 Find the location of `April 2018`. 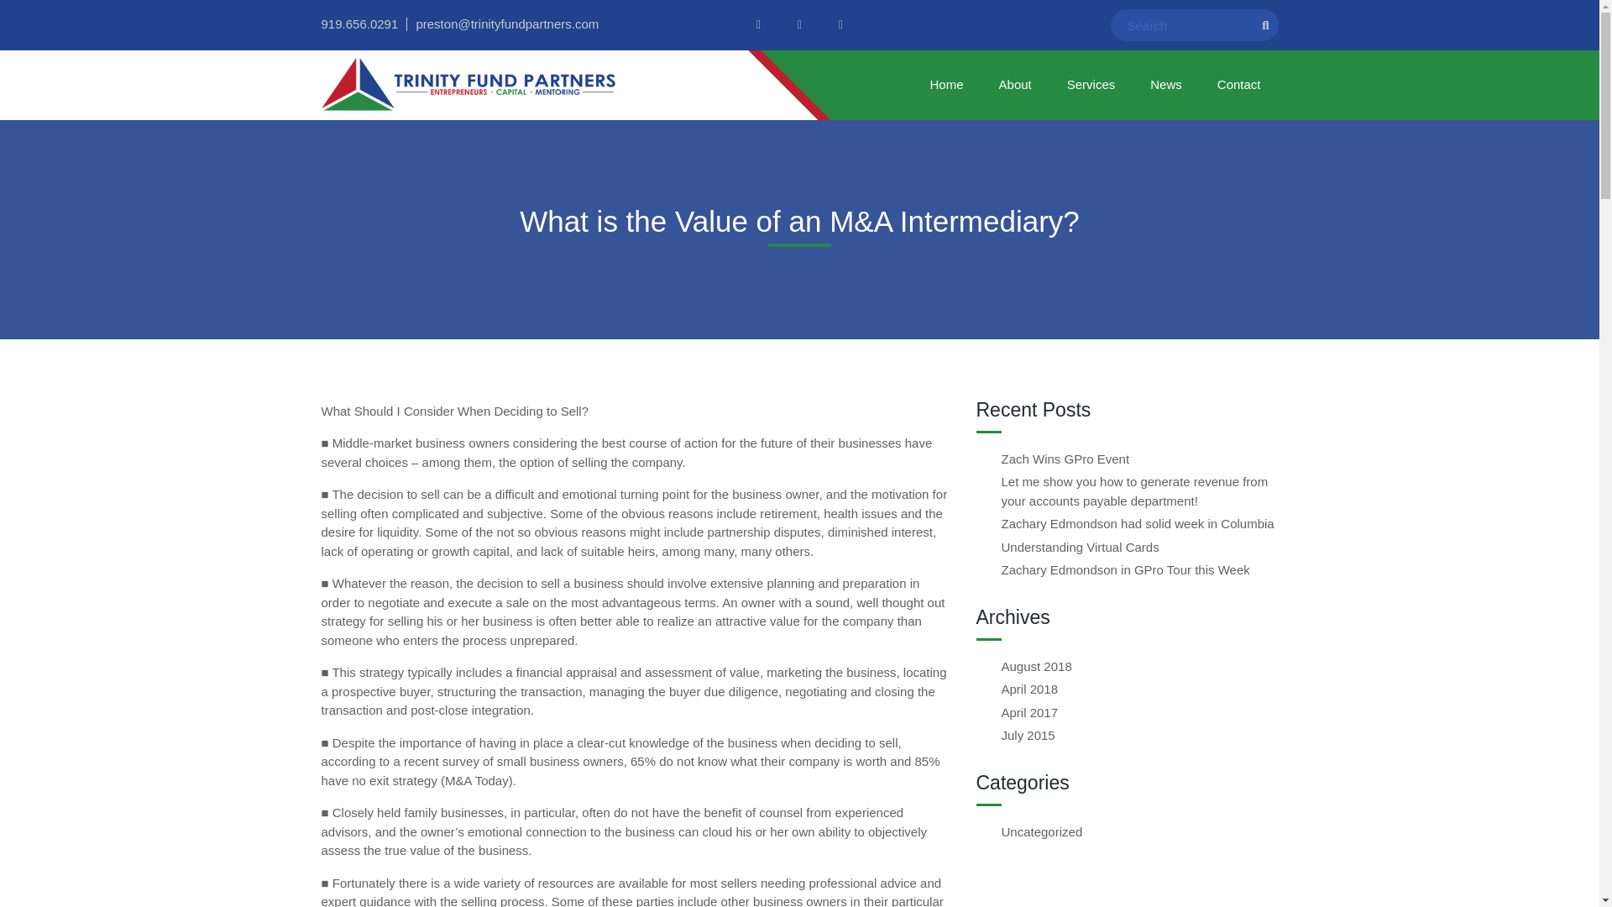

April 2018 is located at coordinates (1029, 689).